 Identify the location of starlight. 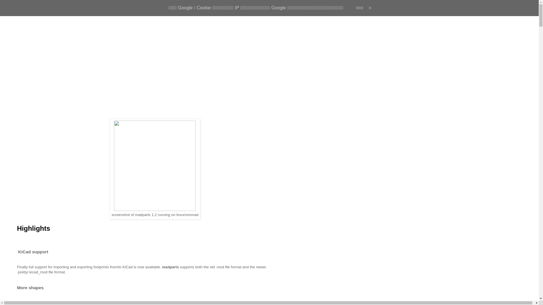
(33, 25).